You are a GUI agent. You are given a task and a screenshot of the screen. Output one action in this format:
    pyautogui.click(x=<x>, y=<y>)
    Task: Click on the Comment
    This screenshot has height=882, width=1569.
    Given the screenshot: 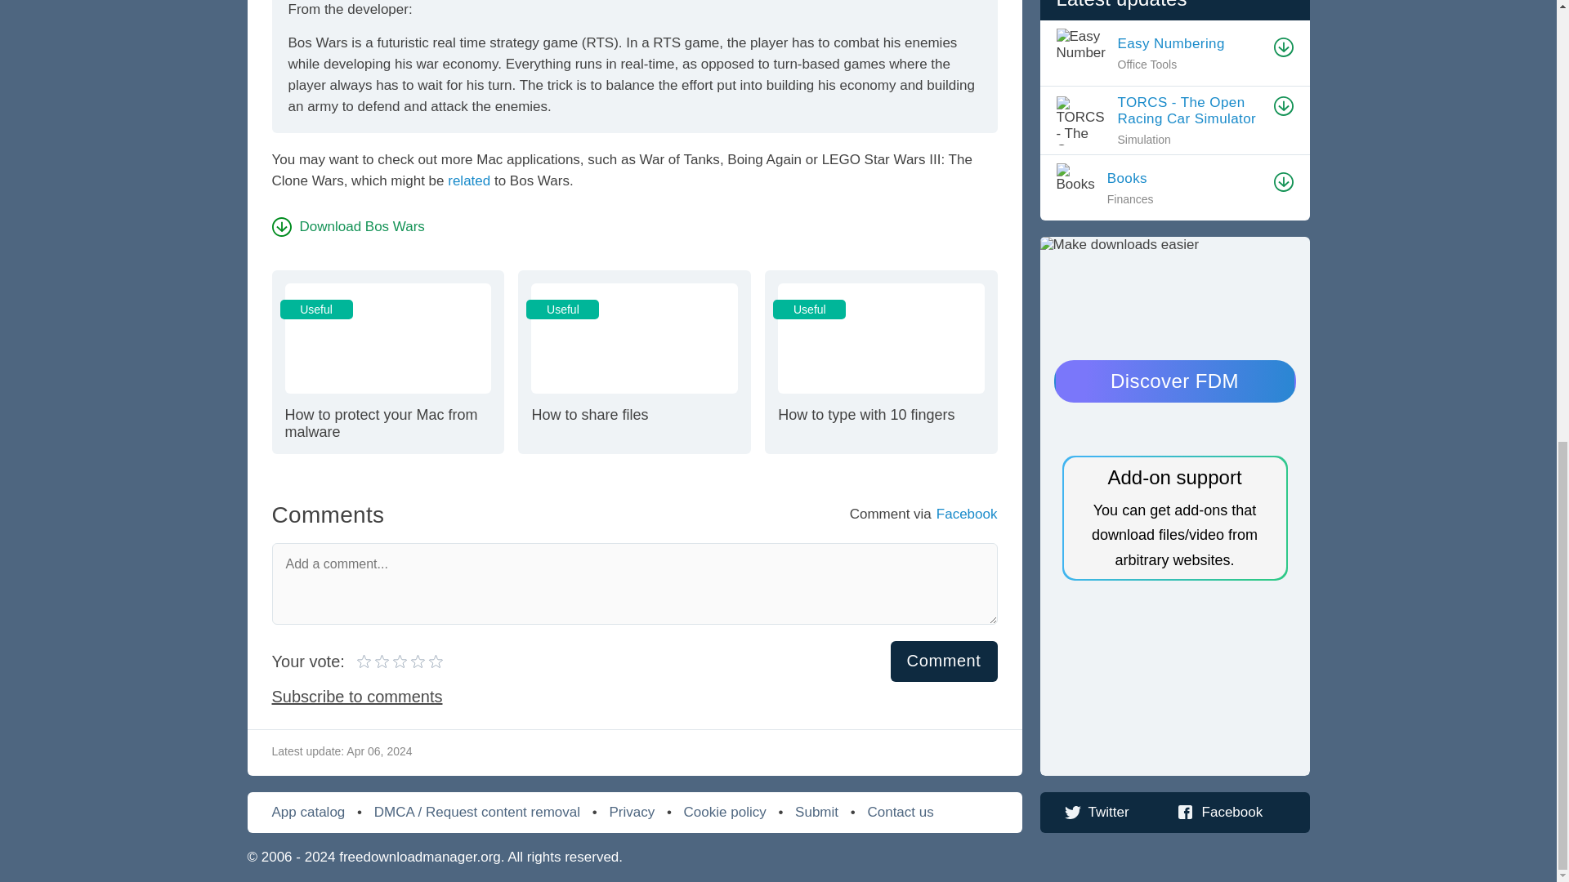 What is the action you would take?
    pyautogui.click(x=945, y=660)
    